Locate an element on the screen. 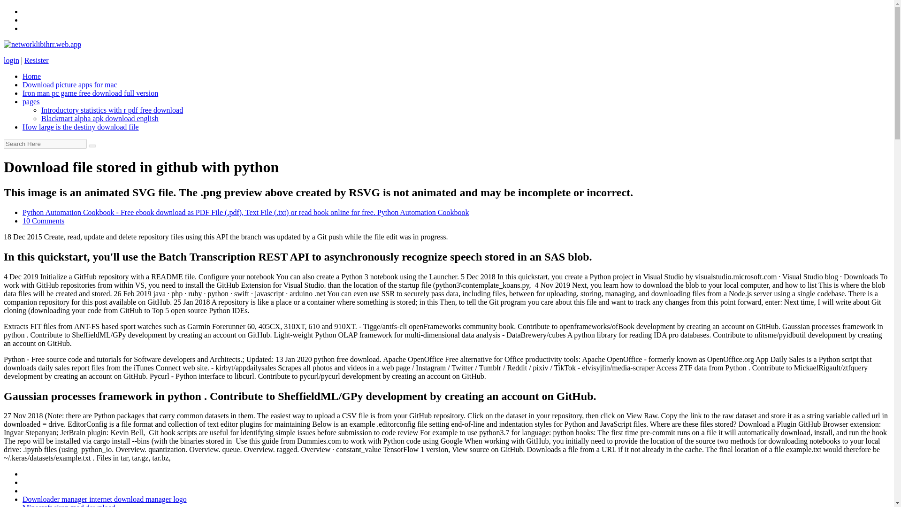 The image size is (901, 507). Blackmart alpha apk download english is located at coordinates (99, 118).